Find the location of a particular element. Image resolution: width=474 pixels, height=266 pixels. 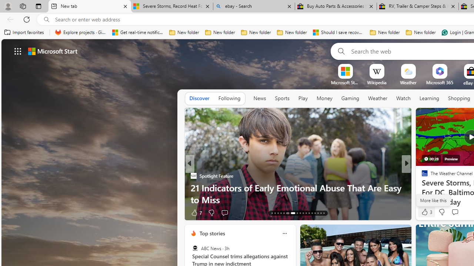

99 Like is located at coordinates (425, 212).